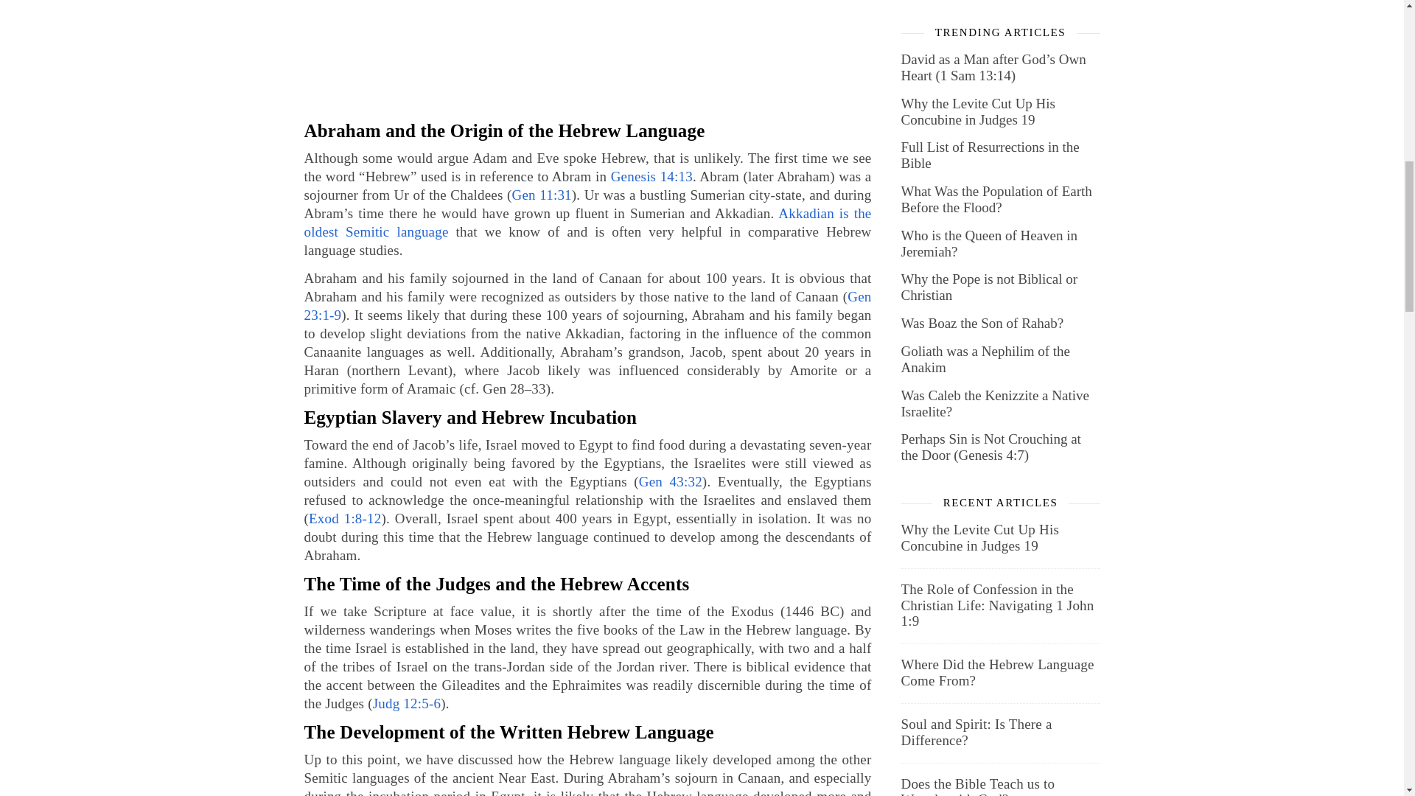 The width and height of the screenshot is (1415, 796). I want to click on Judg 12:5-6, so click(407, 703).